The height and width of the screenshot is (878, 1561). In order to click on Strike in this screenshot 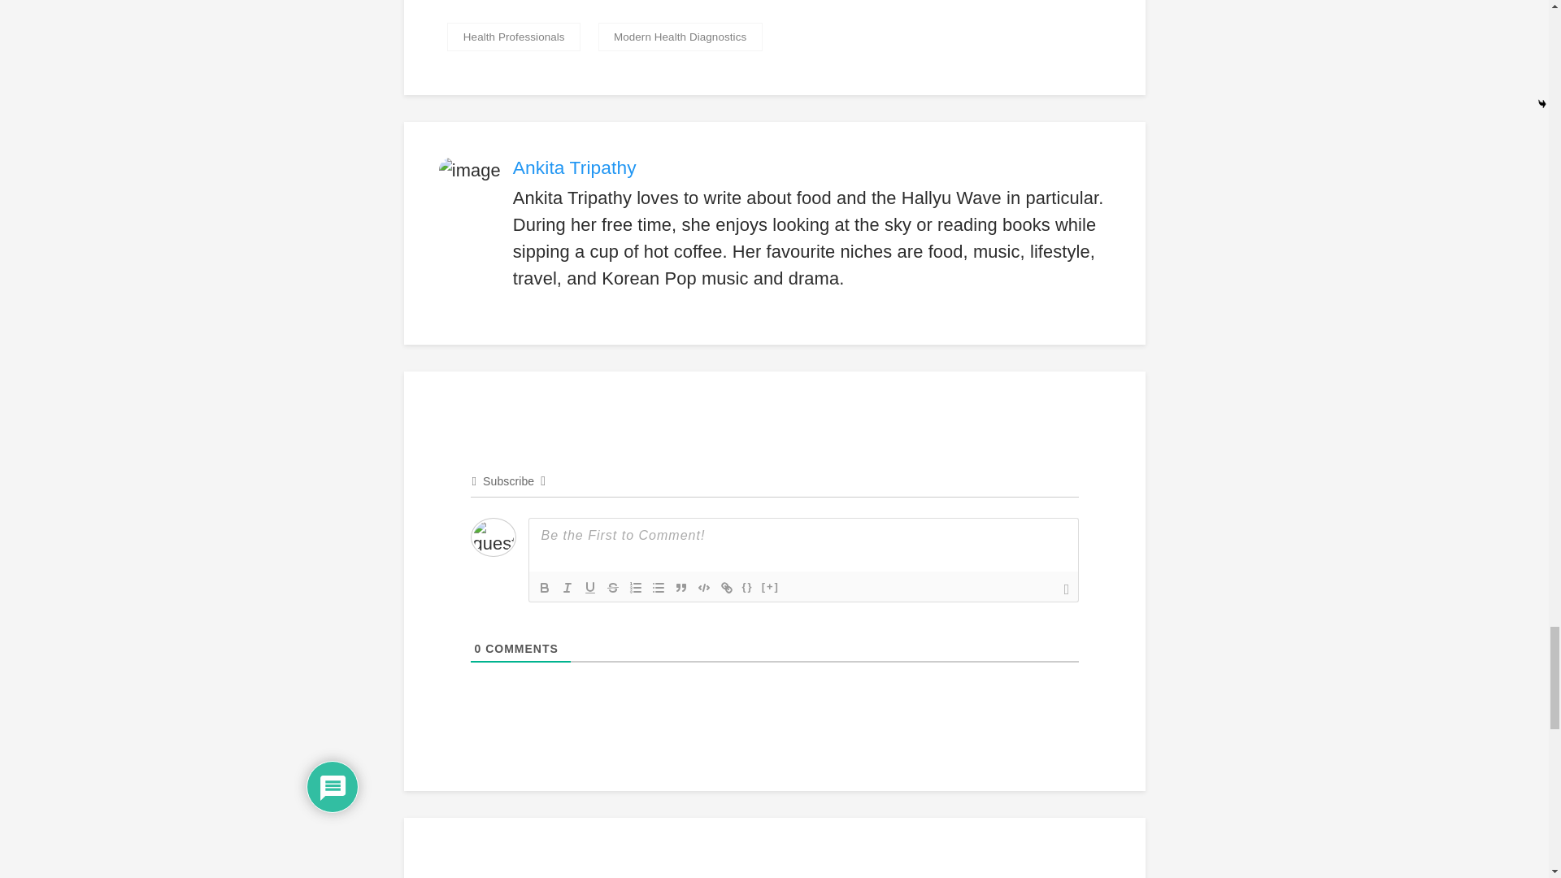, I will do `click(613, 587)`.